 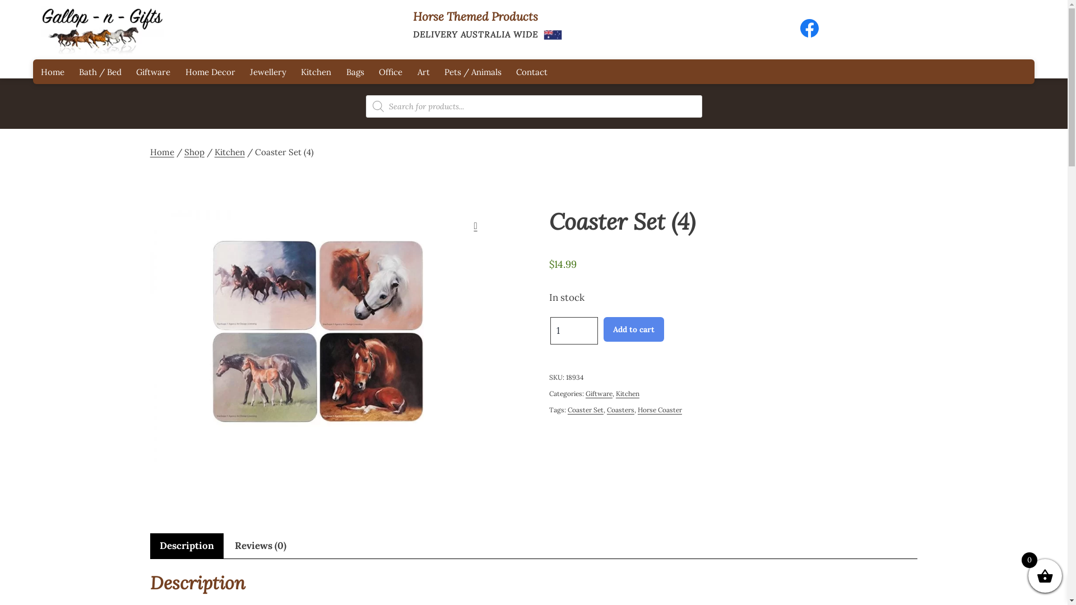 What do you see at coordinates (391, 72) in the screenshot?
I see `Office` at bounding box center [391, 72].